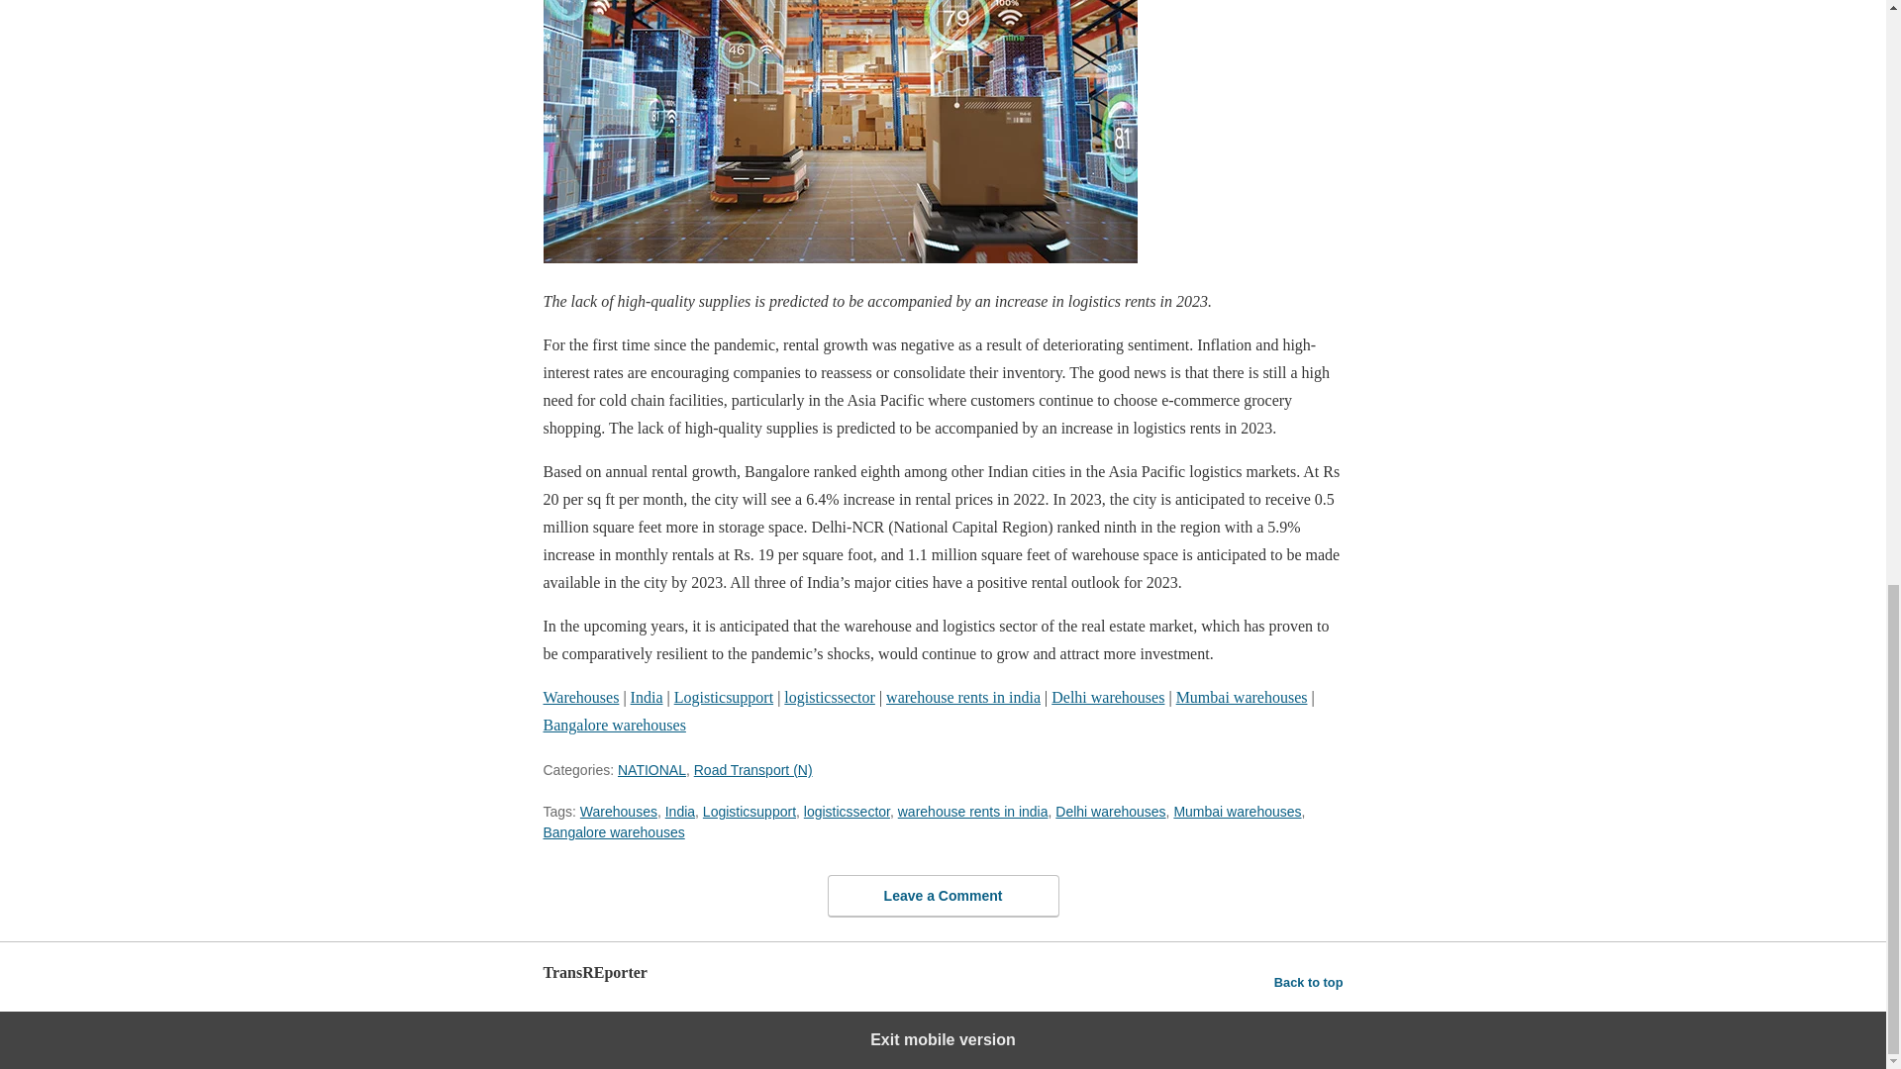 This screenshot has width=1901, height=1069. I want to click on Back to top, so click(1309, 982).